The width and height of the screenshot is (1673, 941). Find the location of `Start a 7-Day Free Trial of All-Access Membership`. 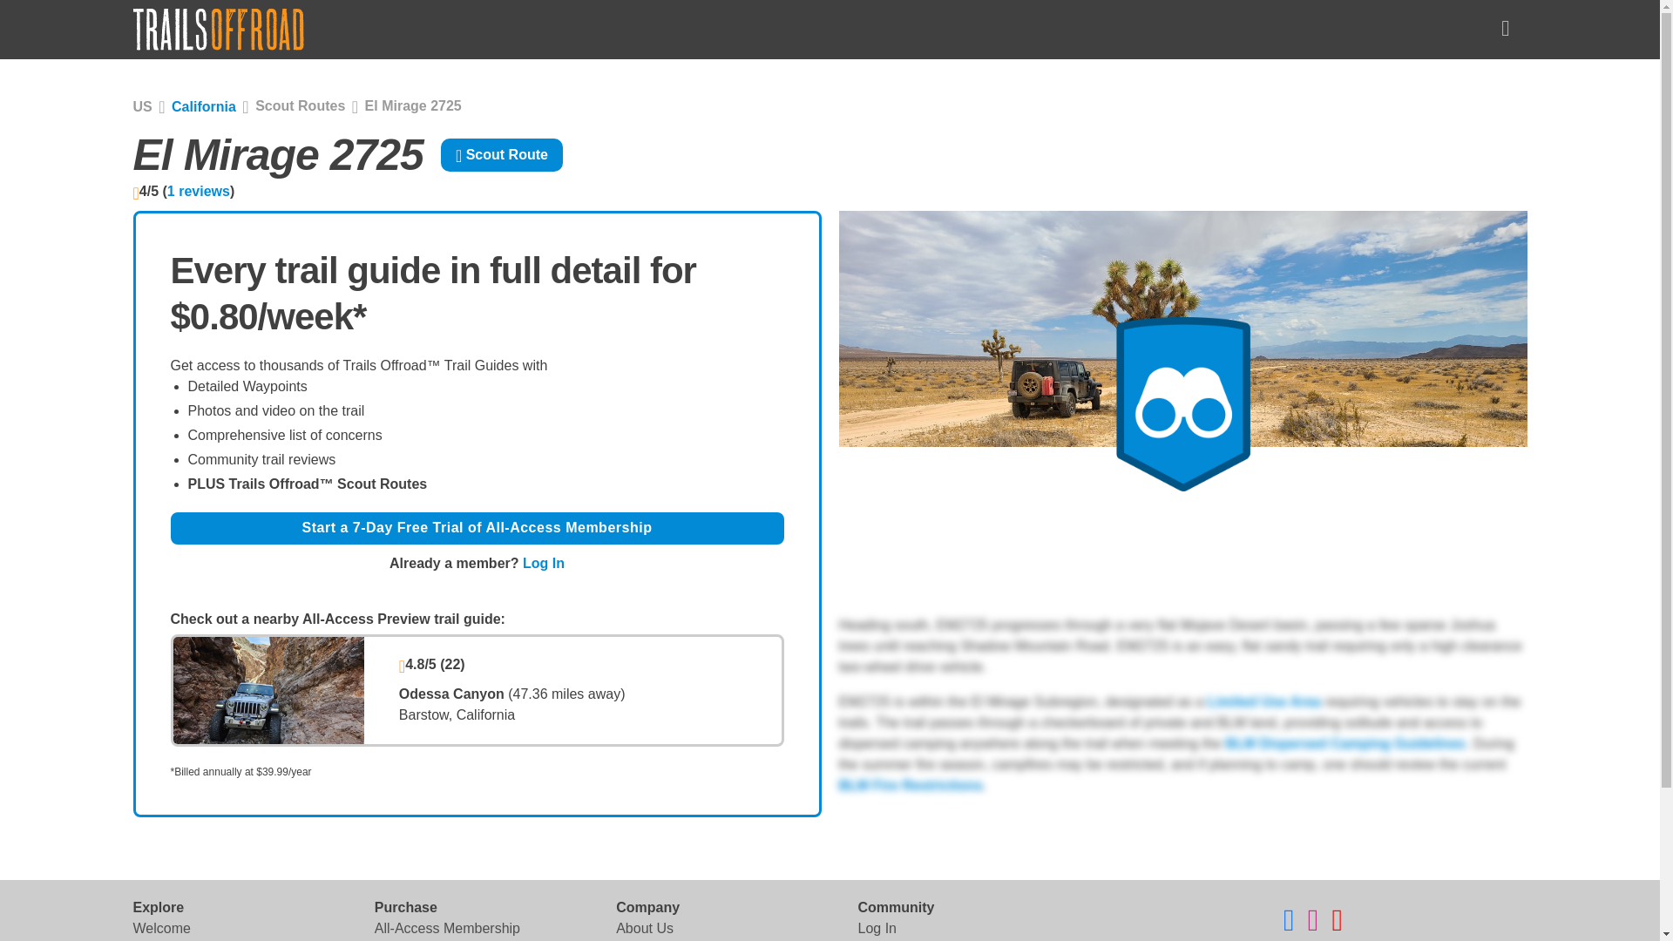

Start a 7-Day Free Trial of All-Access Membership is located at coordinates (478, 528).